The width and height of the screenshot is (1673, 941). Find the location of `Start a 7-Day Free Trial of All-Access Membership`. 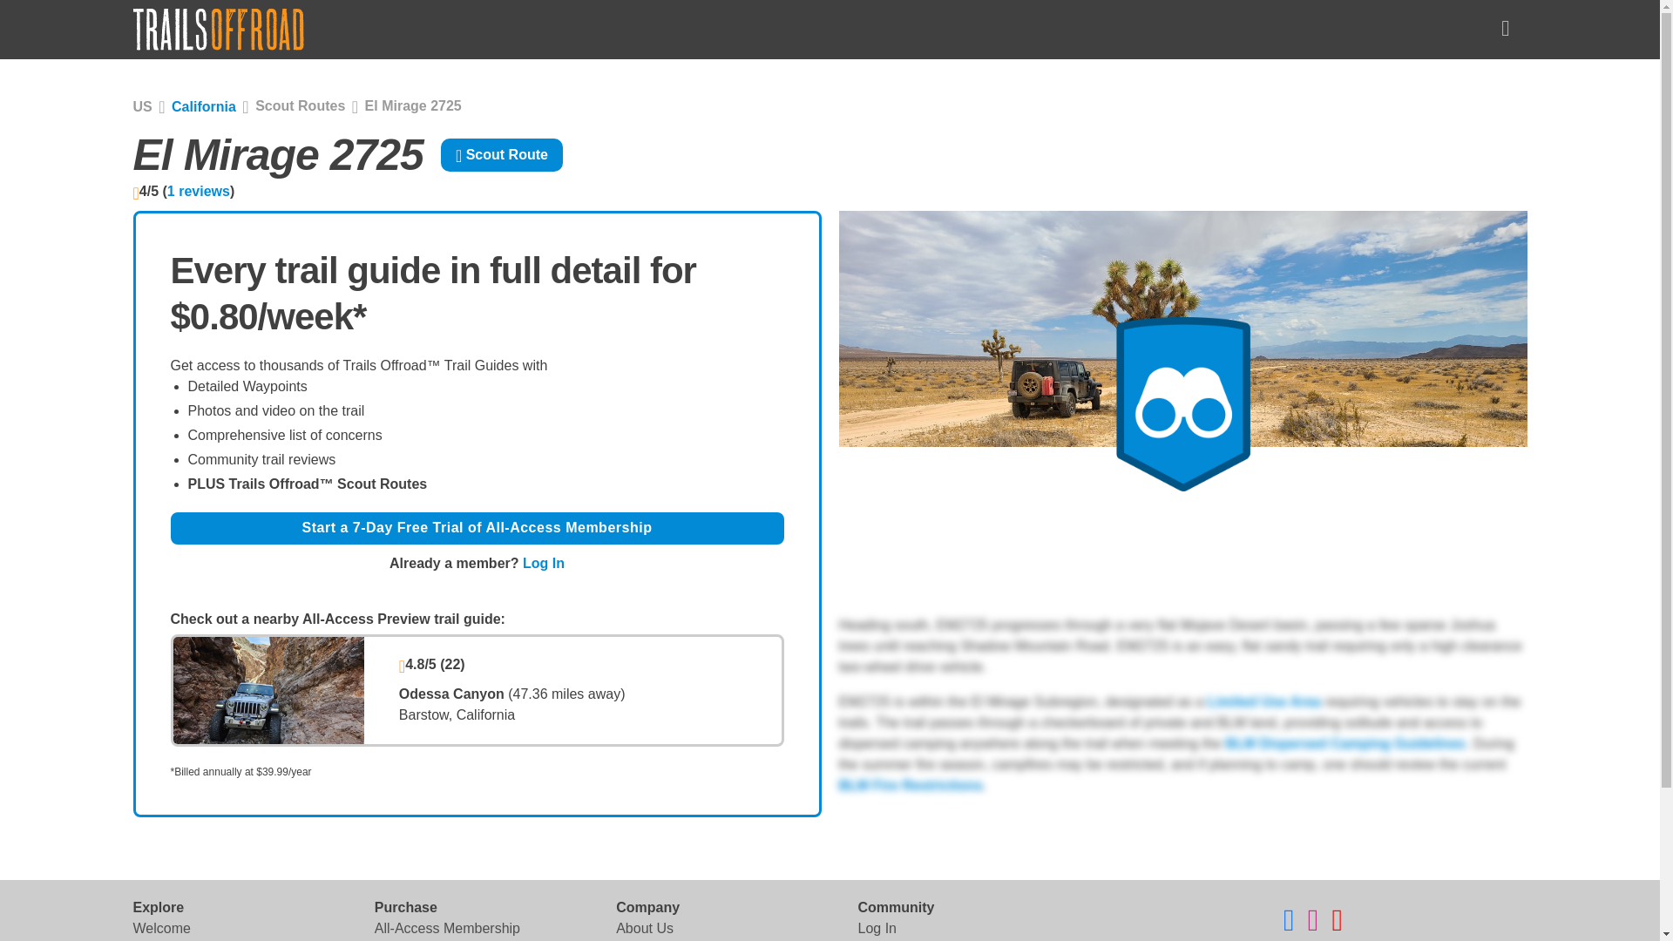

Start a 7-Day Free Trial of All-Access Membership is located at coordinates (478, 528).